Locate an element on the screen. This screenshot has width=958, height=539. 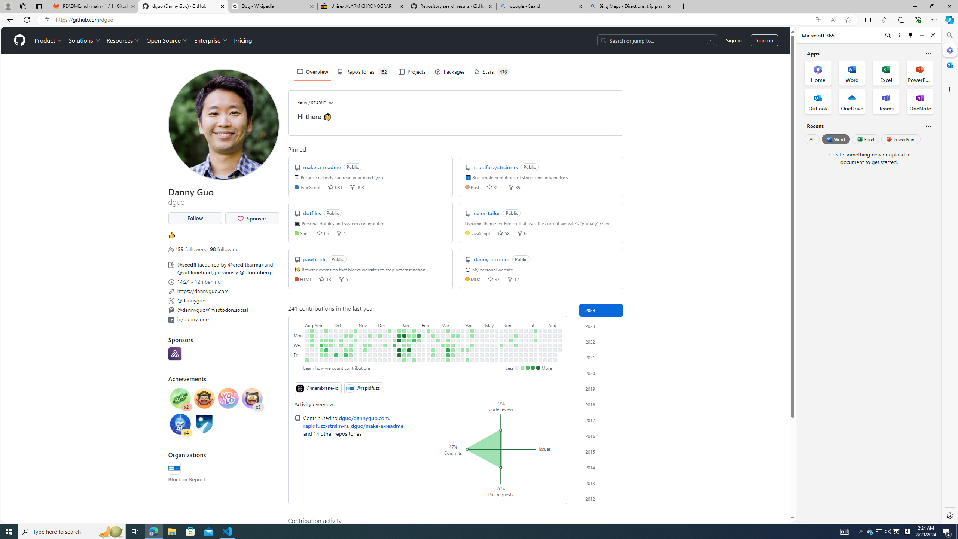
https://dannyguo.com is located at coordinates (223, 290).